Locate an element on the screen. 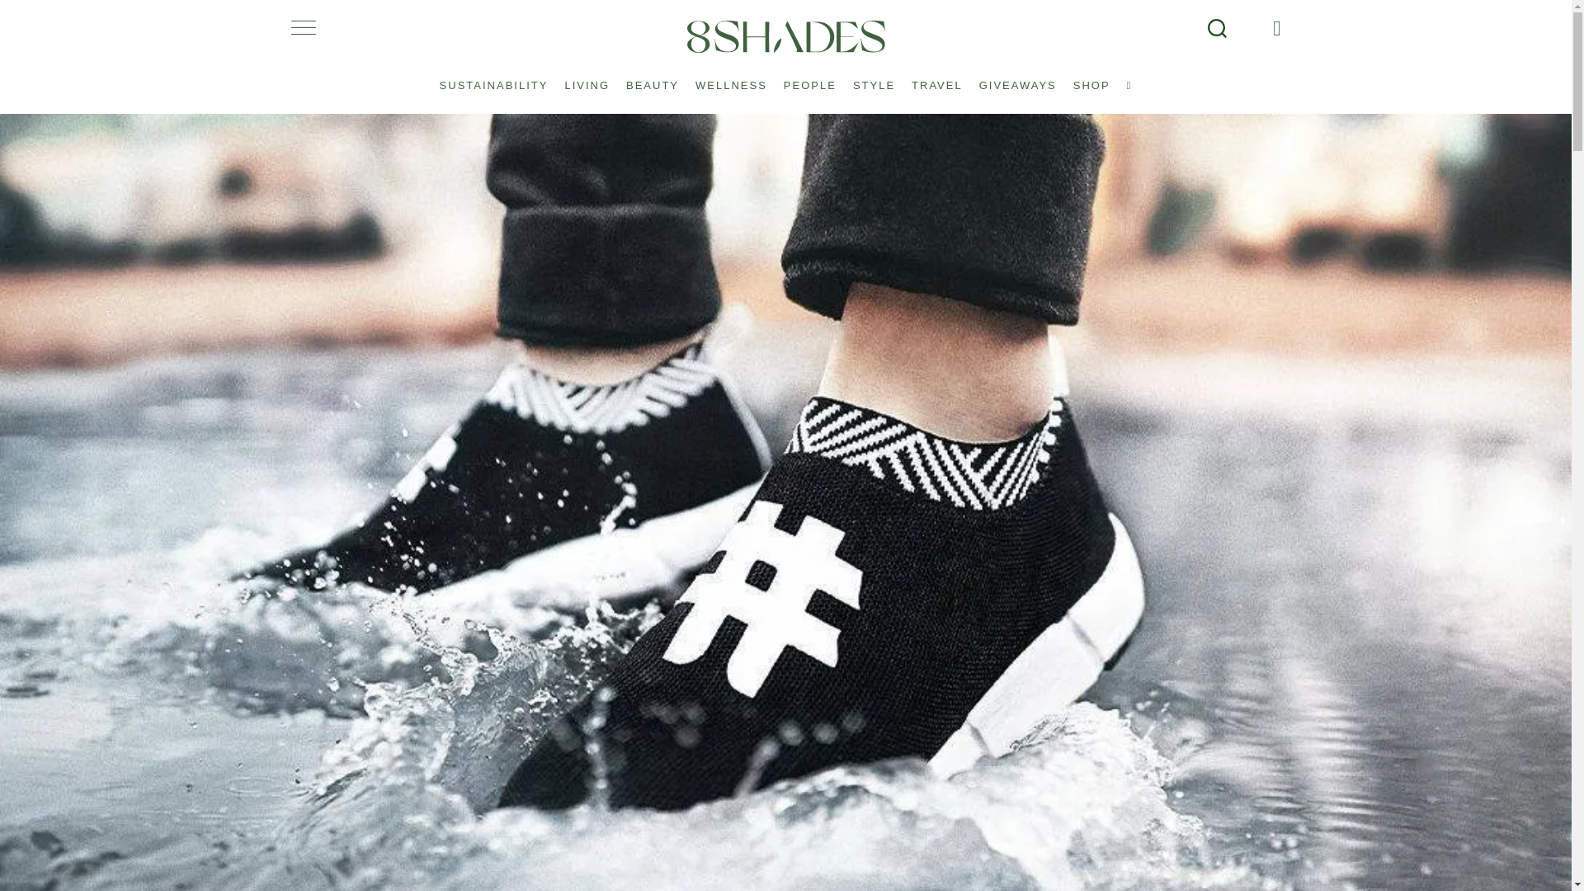 The height and width of the screenshot is (891, 1584). PEOPLE is located at coordinates (810, 78).